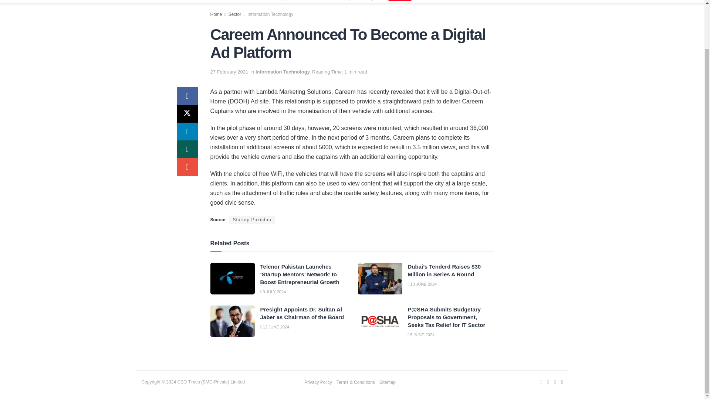  I want to click on MagazineJUNE 2024, so click(388, 1).